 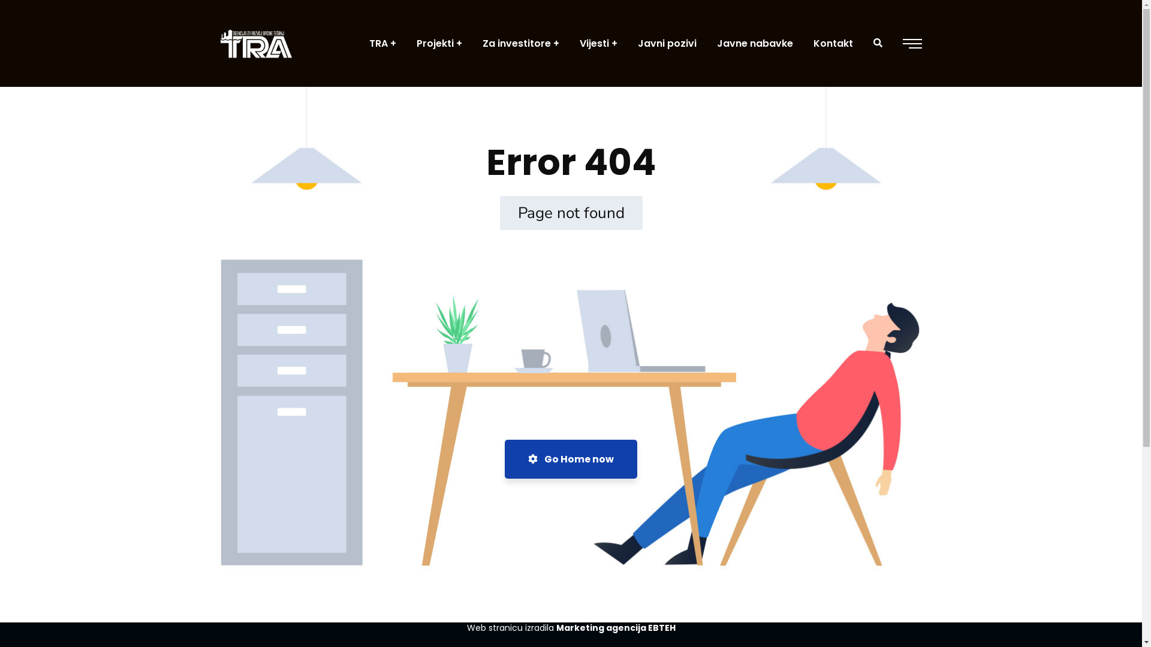 What do you see at coordinates (667, 43) in the screenshot?
I see `Javni pozivi` at bounding box center [667, 43].